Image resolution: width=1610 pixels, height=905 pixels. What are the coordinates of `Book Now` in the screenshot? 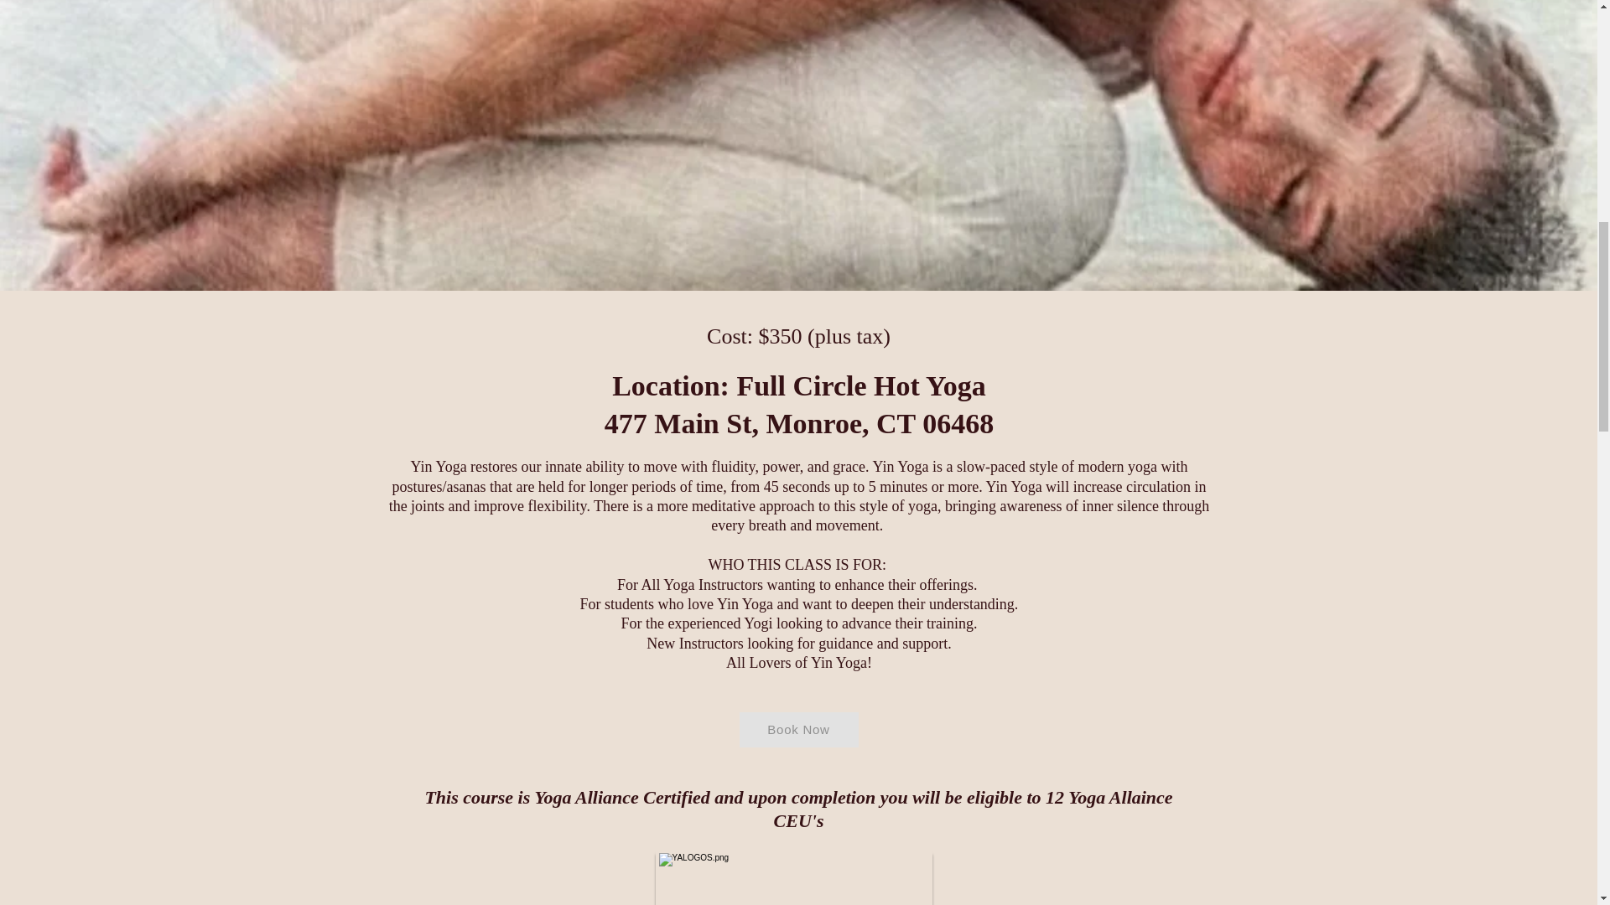 It's located at (798, 729).